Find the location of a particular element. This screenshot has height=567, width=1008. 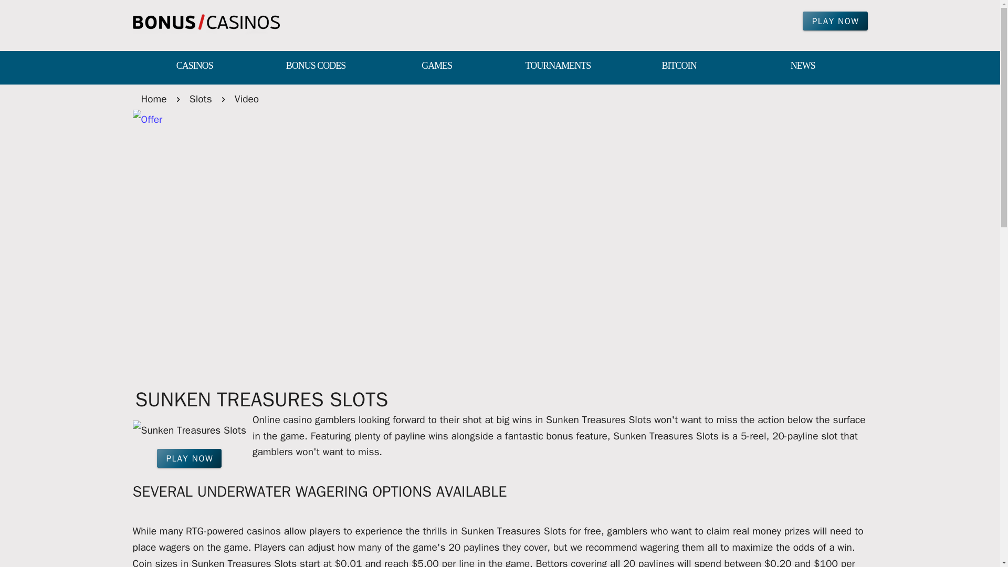

PLAY NOW is located at coordinates (835, 21).